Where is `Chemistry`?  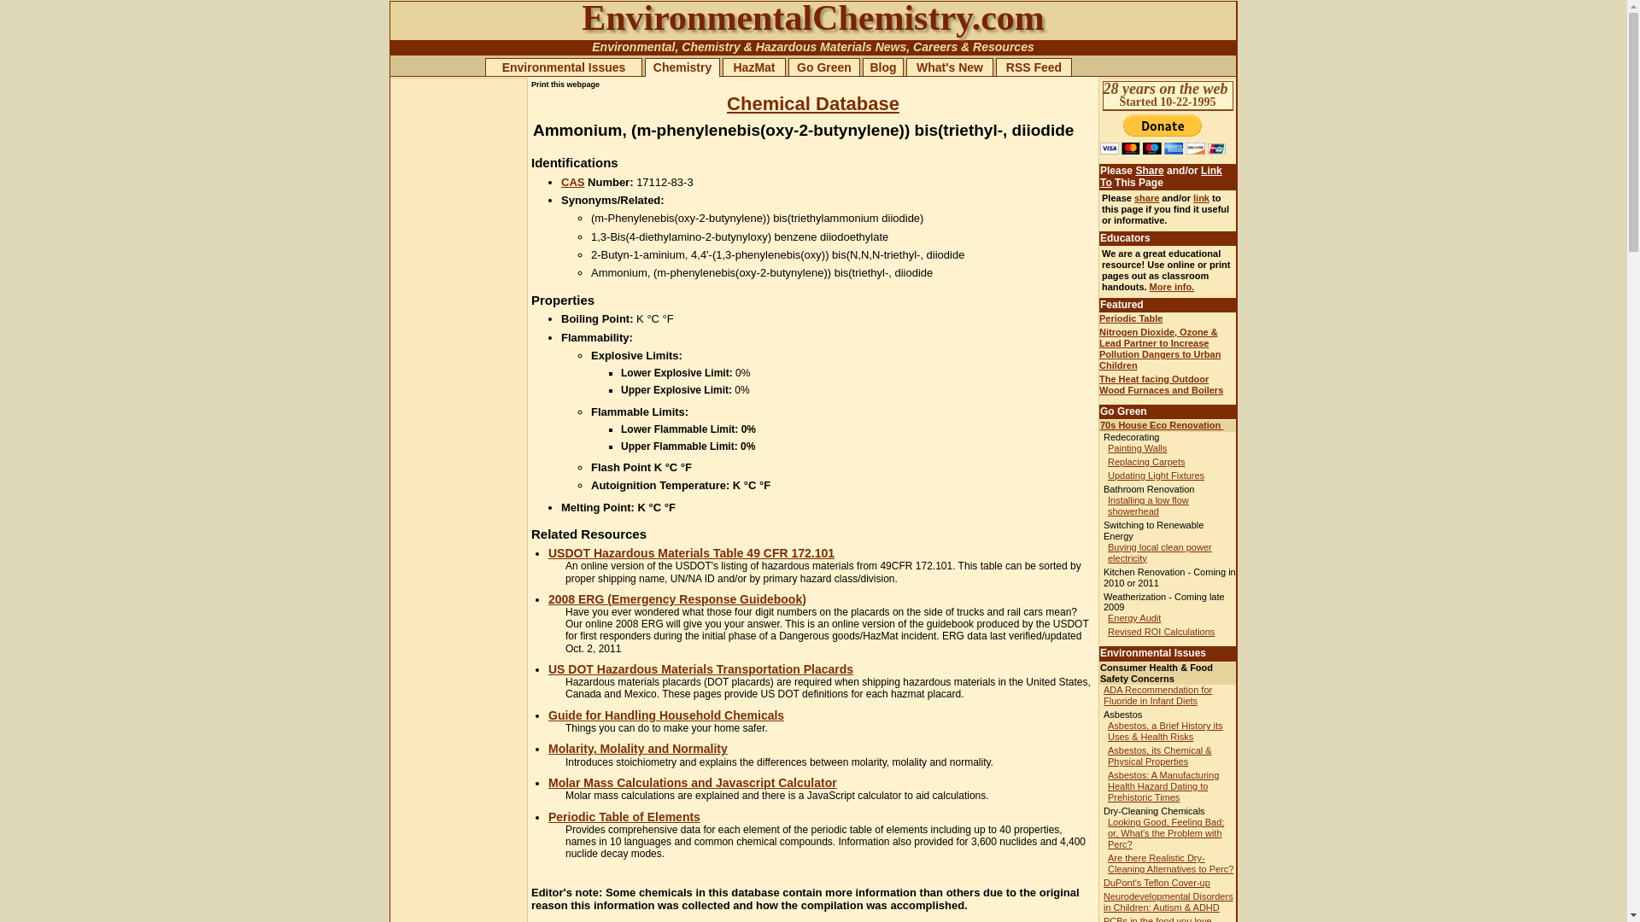 Chemistry is located at coordinates (711, 46).